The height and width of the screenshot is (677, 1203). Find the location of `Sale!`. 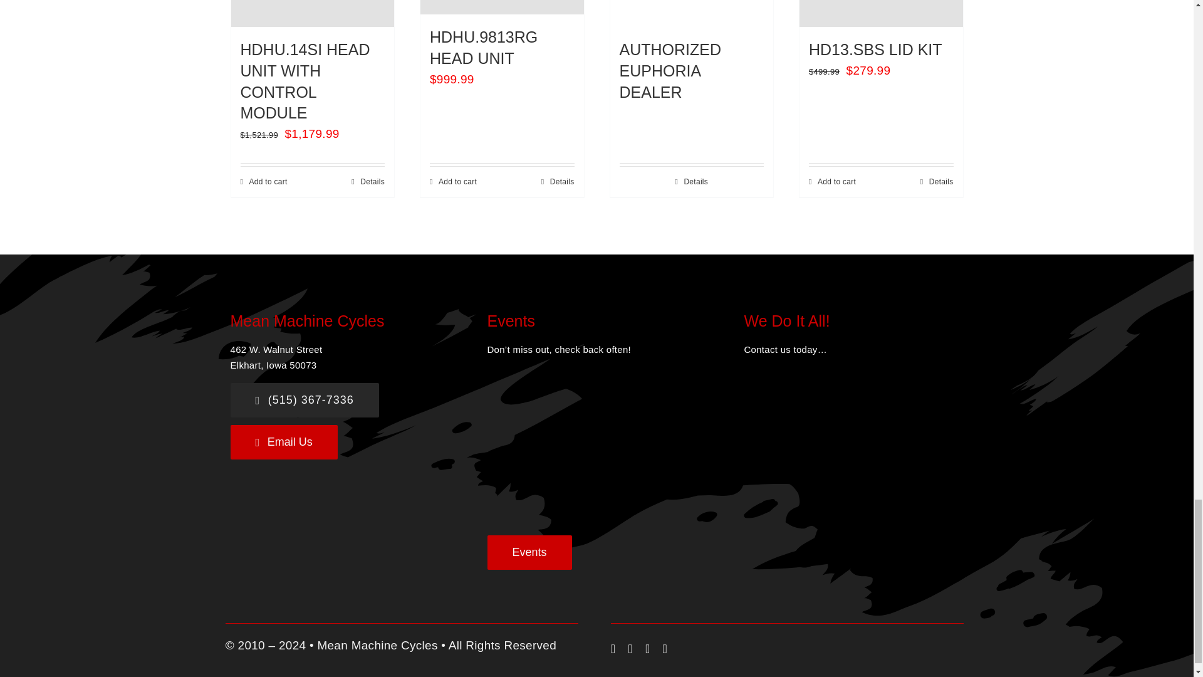

Sale! is located at coordinates (881, 14).